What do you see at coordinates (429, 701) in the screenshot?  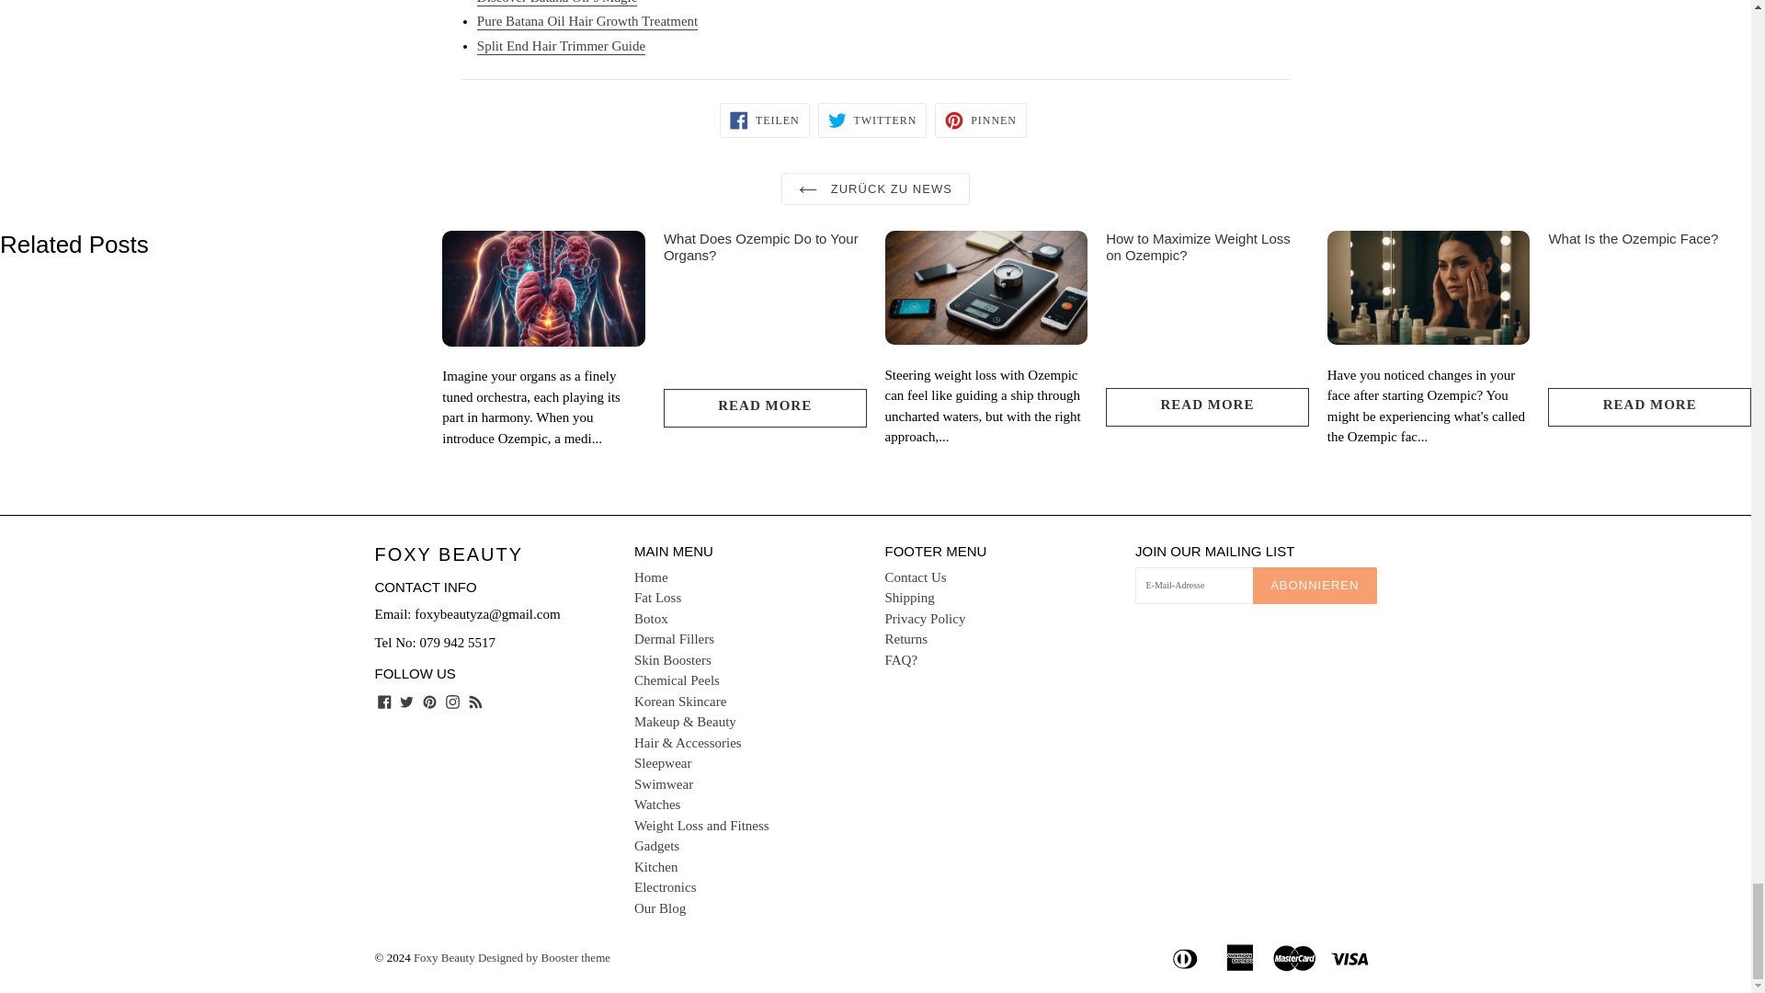 I see `Foxy Beauty auf Pinterest` at bounding box center [429, 701].